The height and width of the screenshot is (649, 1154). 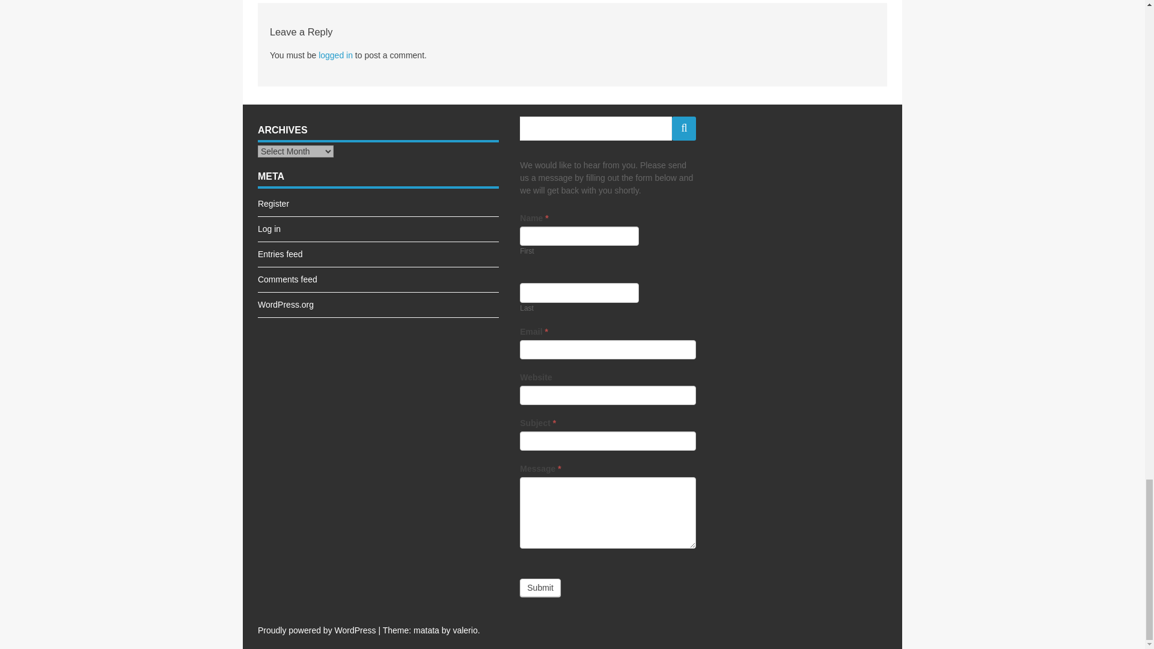 I want to click on logged in, so click(x=335, y=55).